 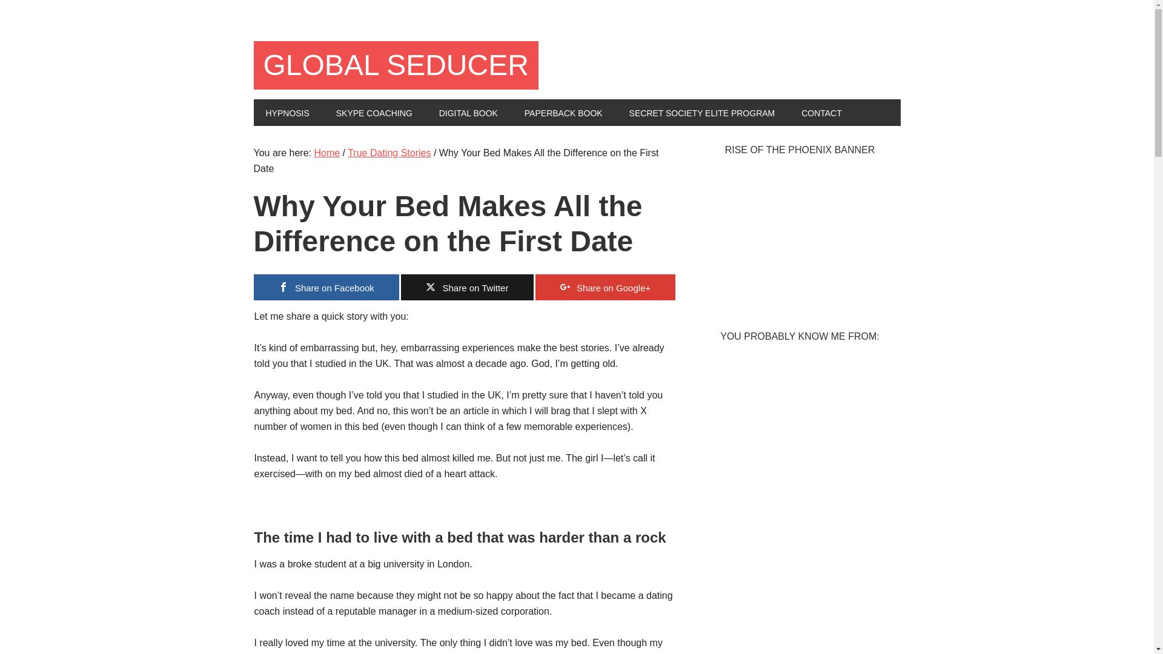 What do you see at coordinates (374, 113) in the screenshot?
I see `SKYPE COACHING` at bounding box center [374, 113].